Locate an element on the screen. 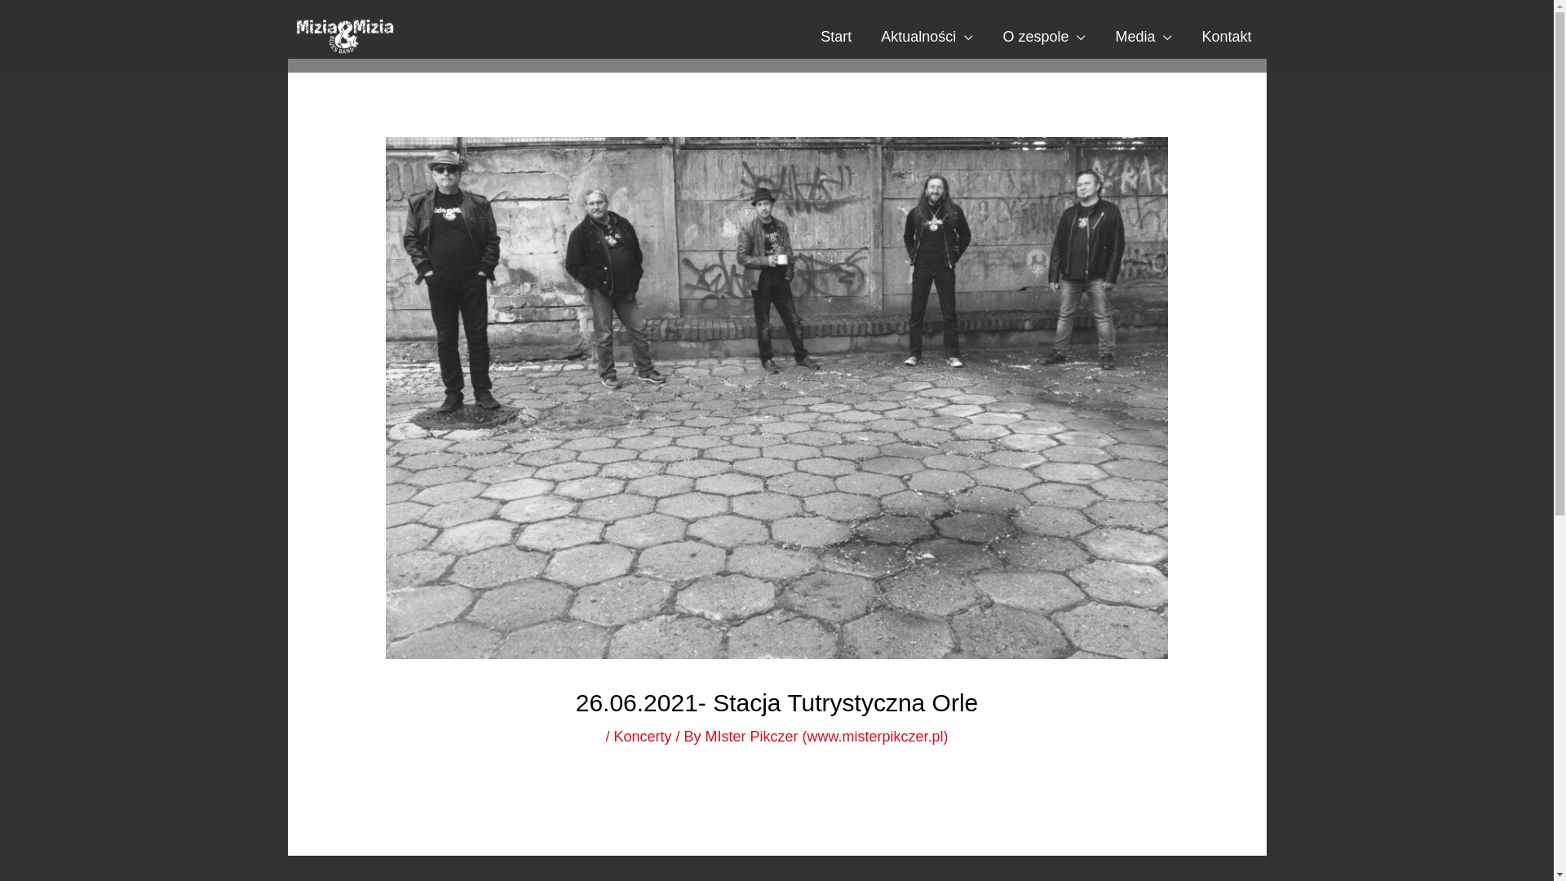 Image resolution: width=1566 pixels, height=881 pixels. Media is located at coordinates (1144, 36).